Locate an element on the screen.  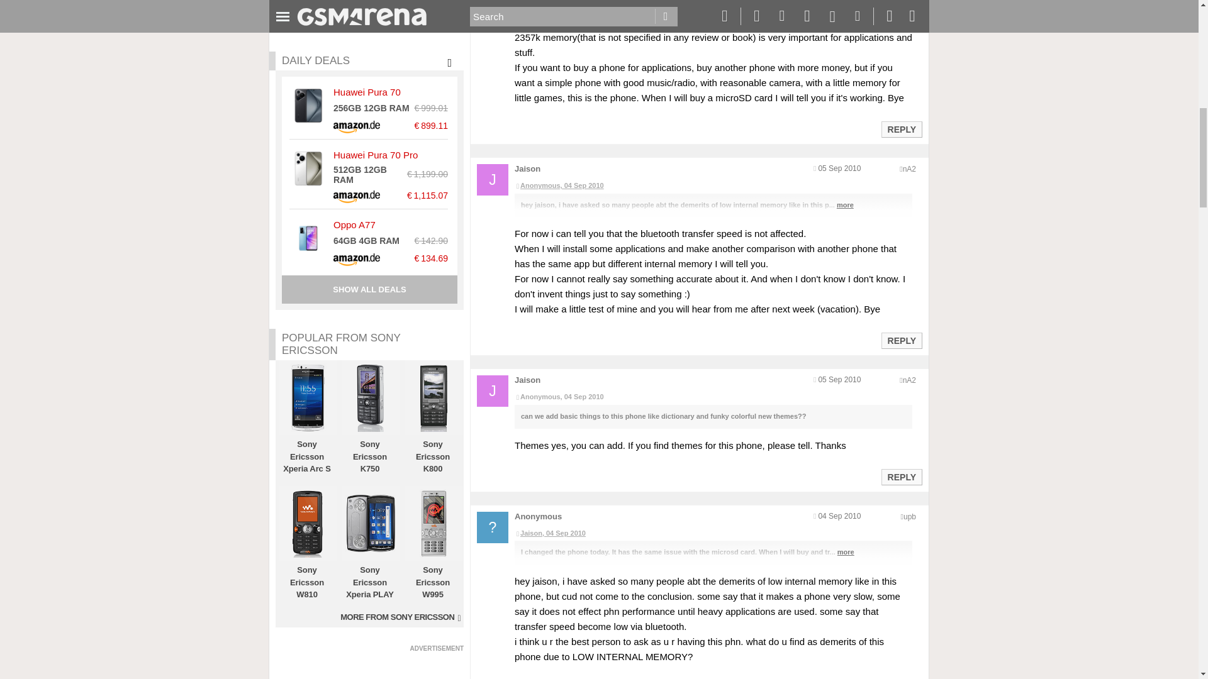
Encoded anonymized location is located at coordinates (910, 517).